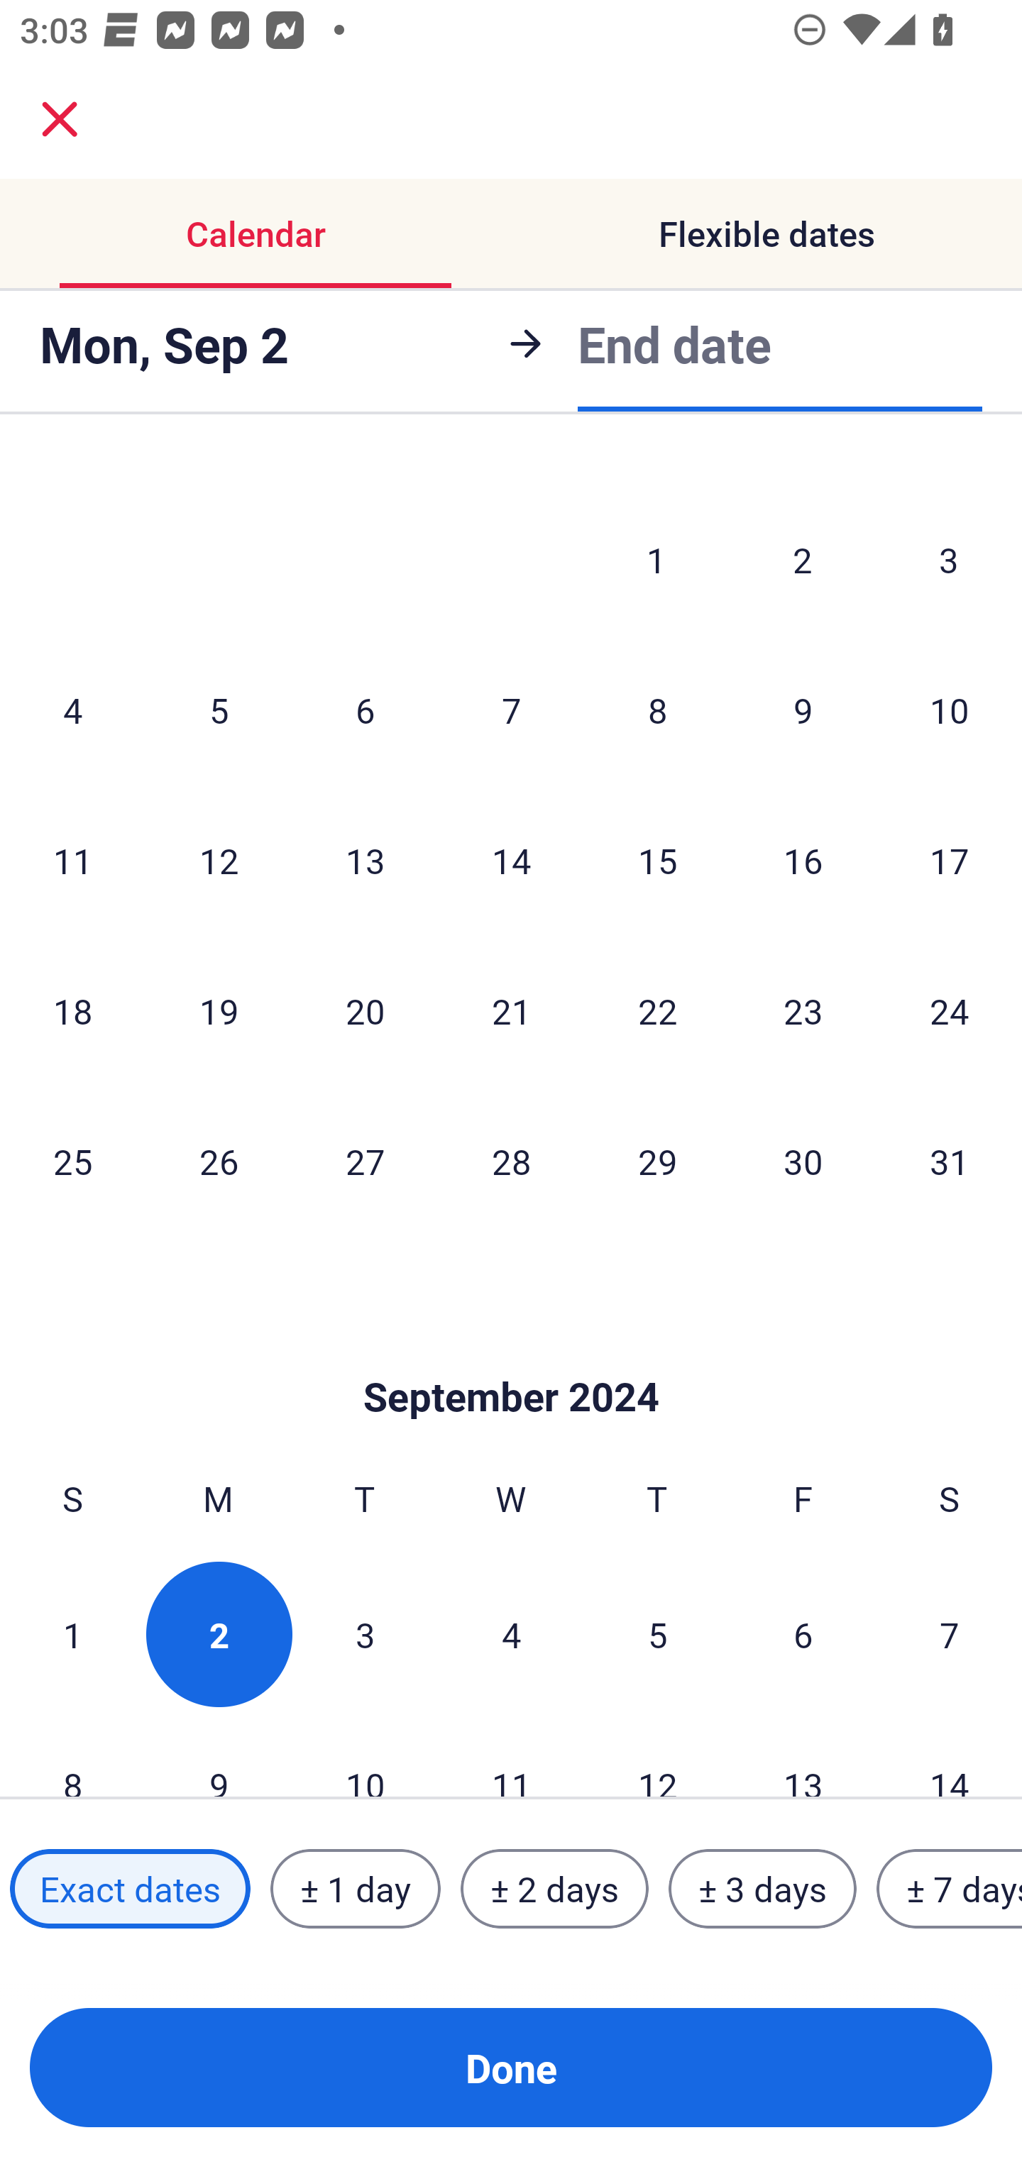  Describe the element at coordinates (511, 710) in the screenshot. I see `7 Wednesday, August 7, 2024` at that location.